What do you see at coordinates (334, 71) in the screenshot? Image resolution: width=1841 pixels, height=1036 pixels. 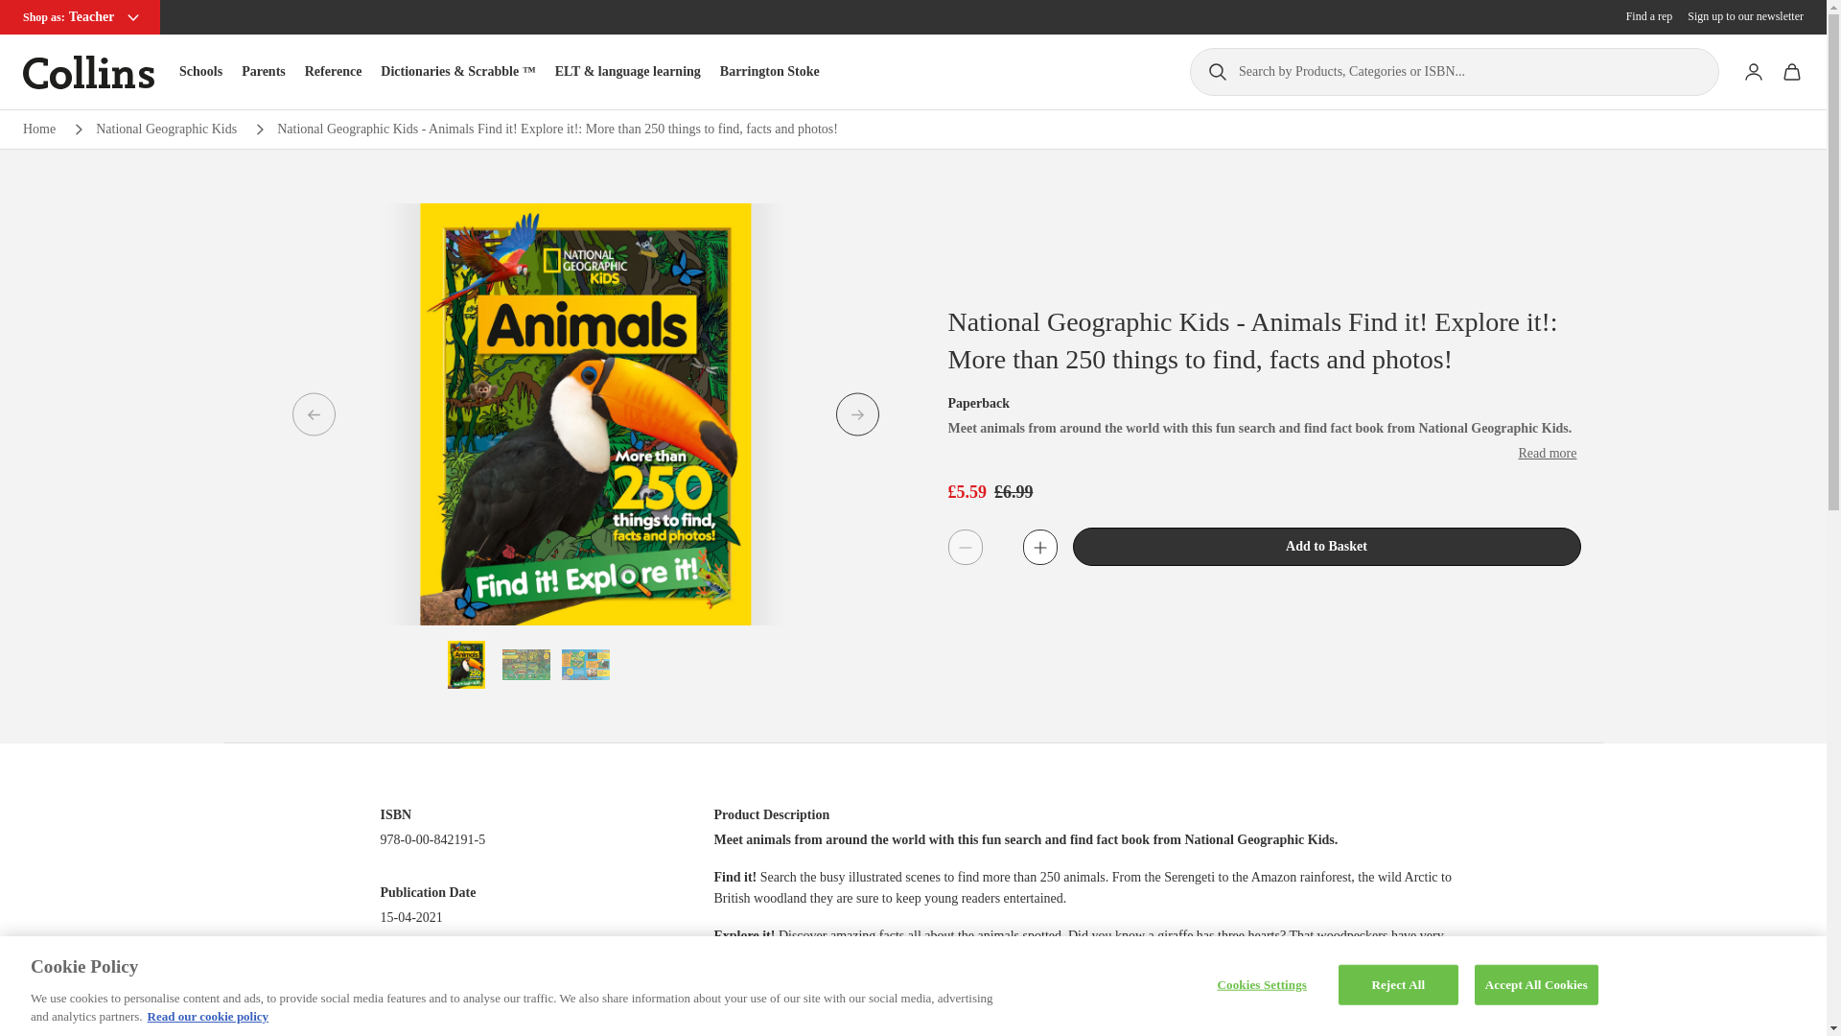 I see `Reference` at bounding box center [334, 71].